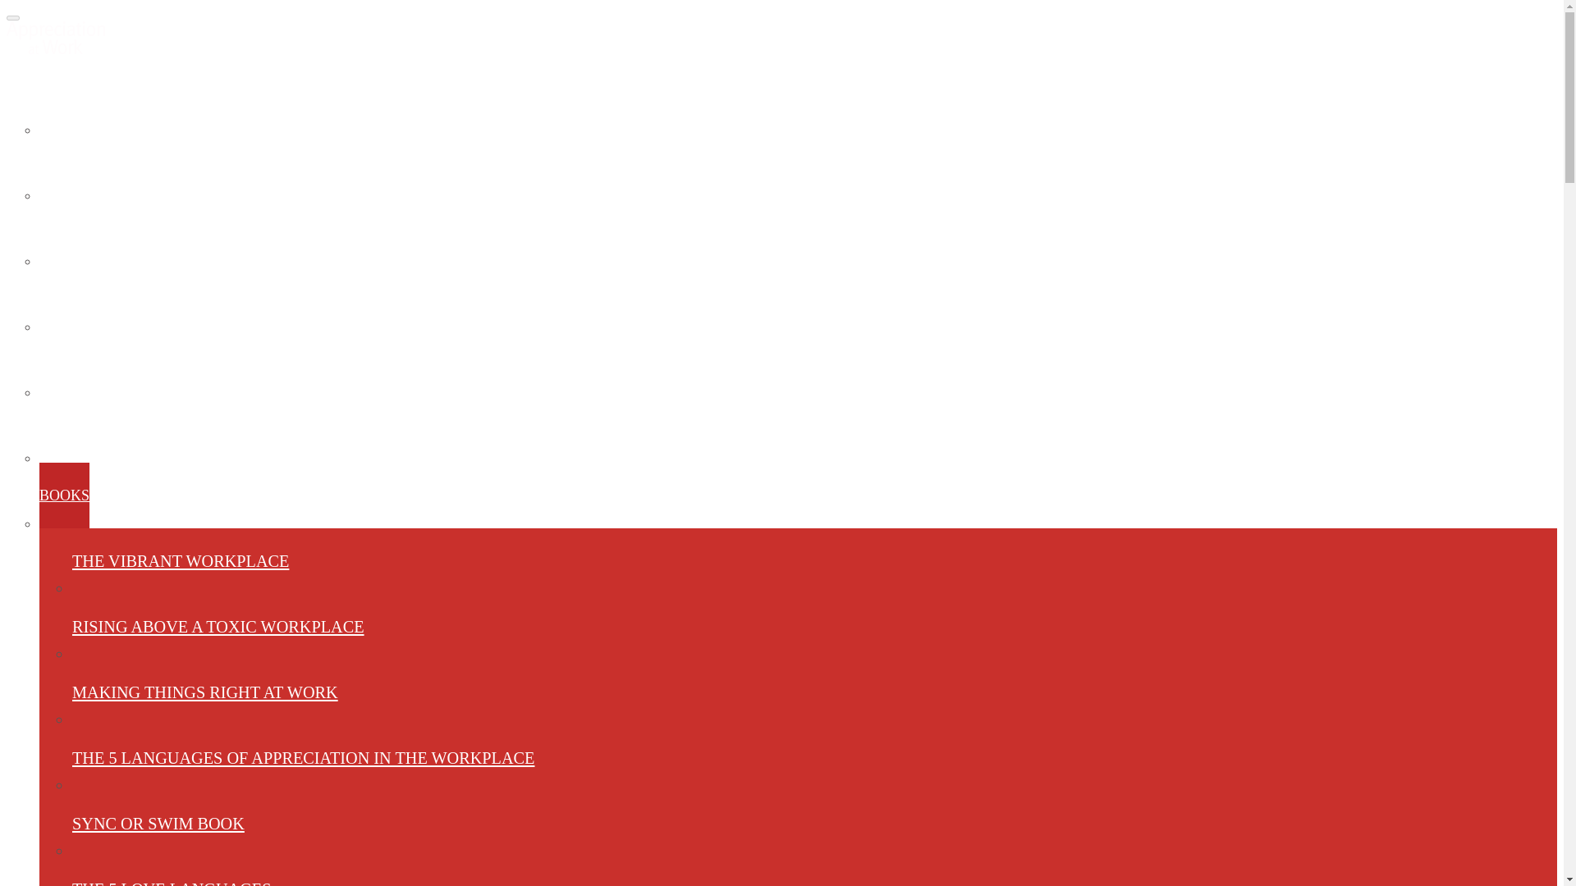 This screenshot has height=886, width=1576. I want to click on BOOKS, so click(64, 495).